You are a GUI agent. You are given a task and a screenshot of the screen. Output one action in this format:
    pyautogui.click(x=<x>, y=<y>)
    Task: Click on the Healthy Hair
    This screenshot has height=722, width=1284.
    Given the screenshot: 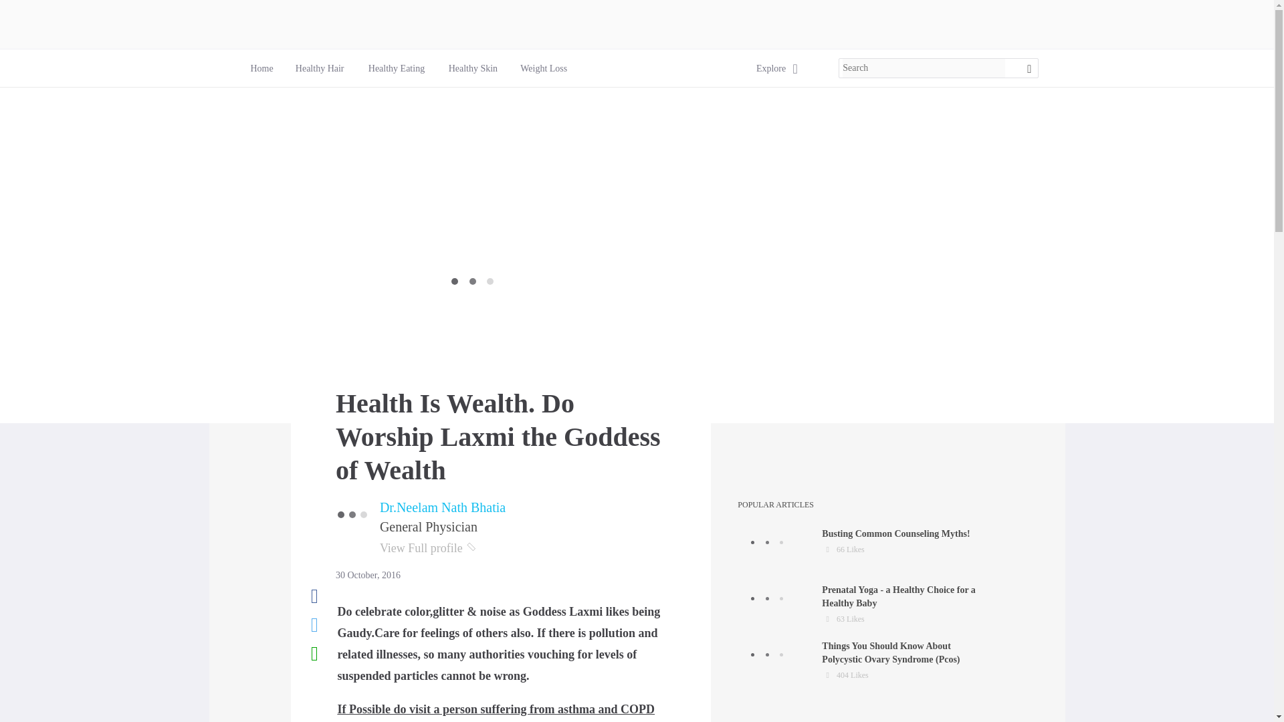 What is the action you would take?
    pyautogui.click(x=397, y=68)
    